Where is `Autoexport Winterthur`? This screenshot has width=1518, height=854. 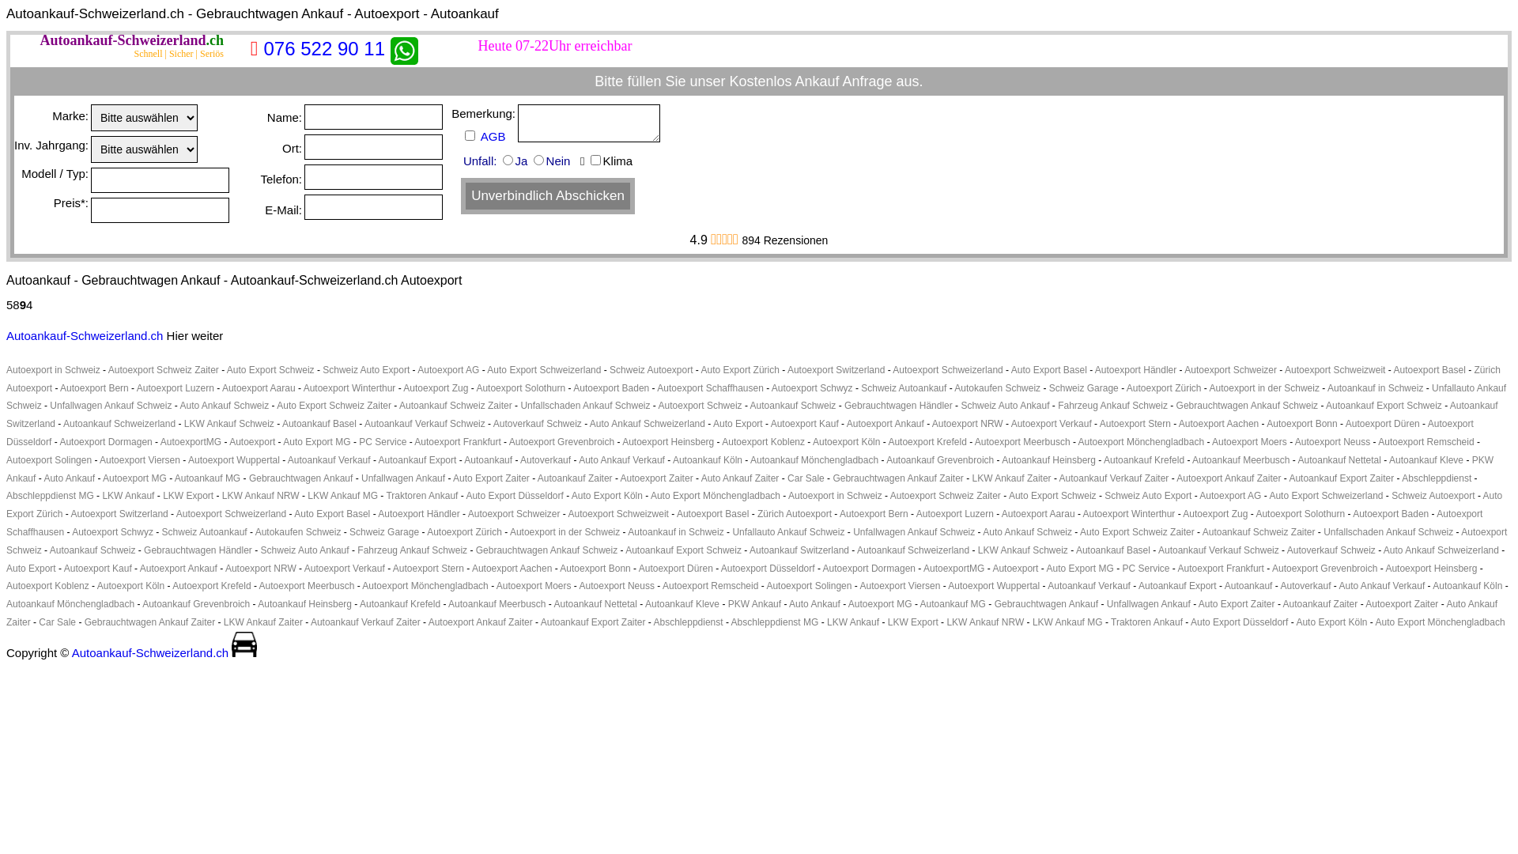 Autoexport Winterthur is located at coordinates (1129, 514).